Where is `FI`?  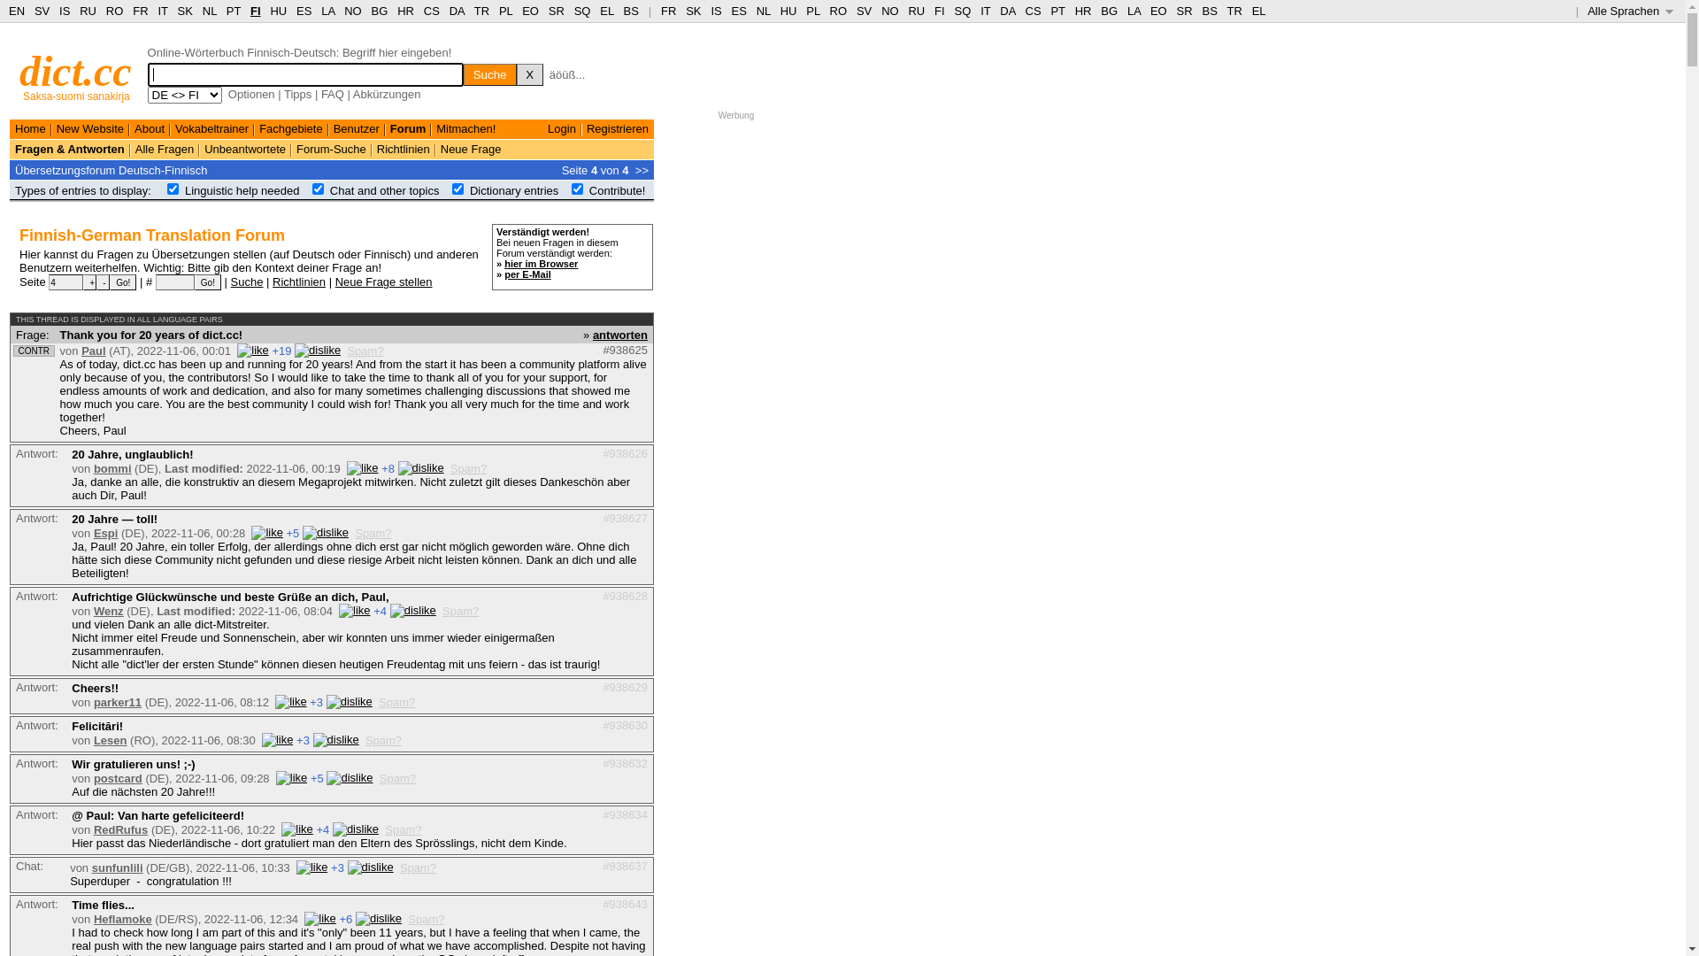 FI is located at coordinates (940, 11).